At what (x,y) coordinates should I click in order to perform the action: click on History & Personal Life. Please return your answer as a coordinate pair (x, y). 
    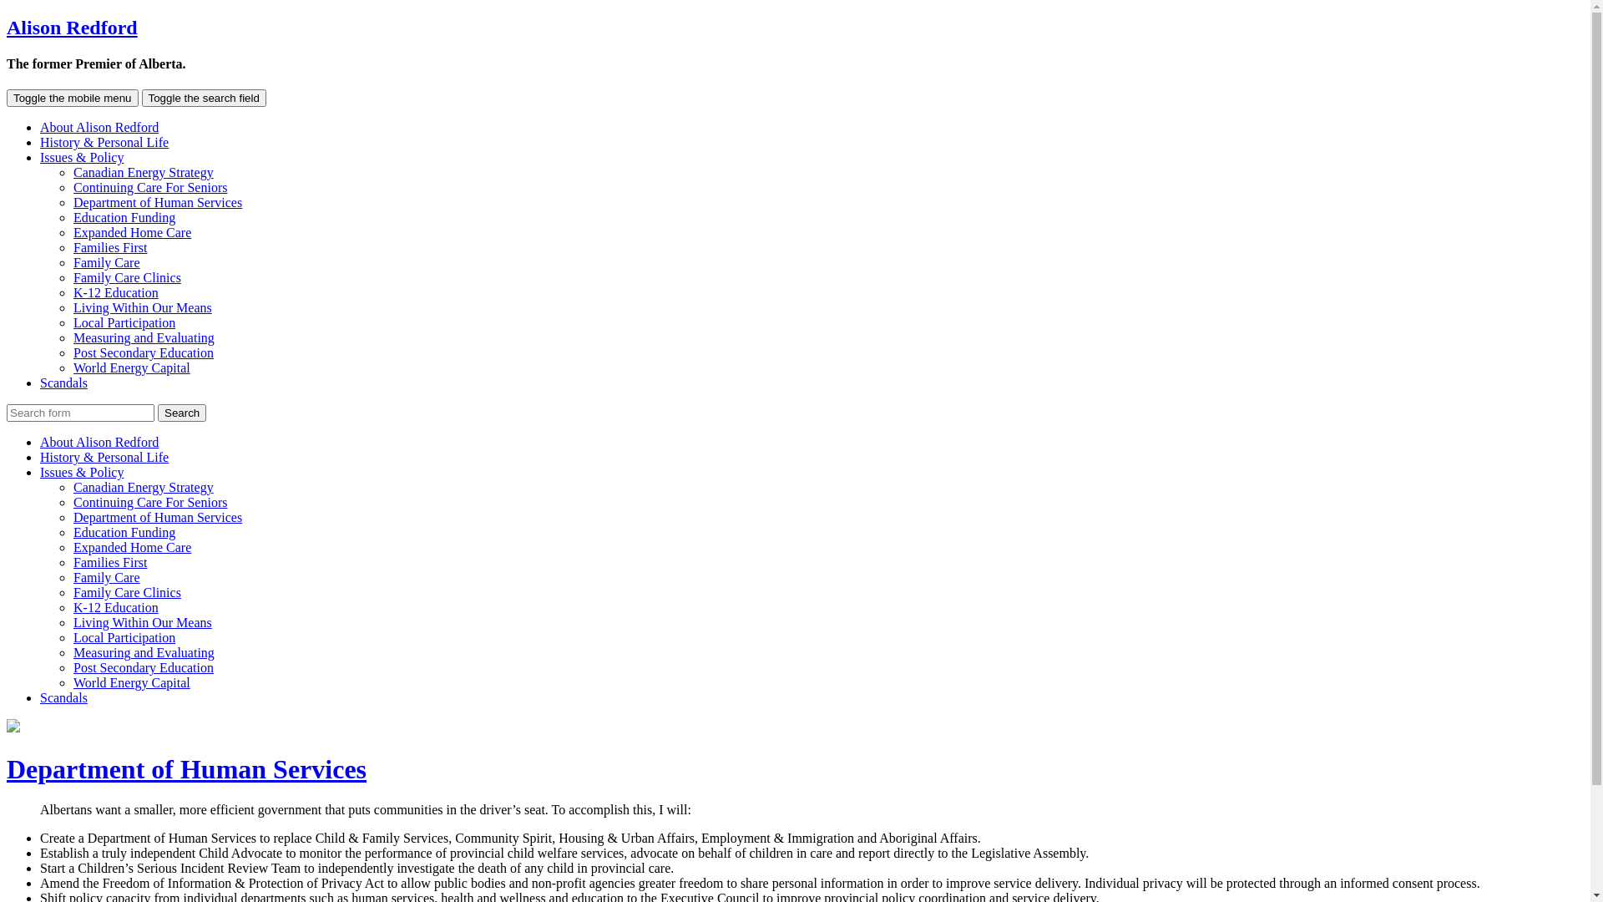
    Looking at the image, I should click on (104, 142).